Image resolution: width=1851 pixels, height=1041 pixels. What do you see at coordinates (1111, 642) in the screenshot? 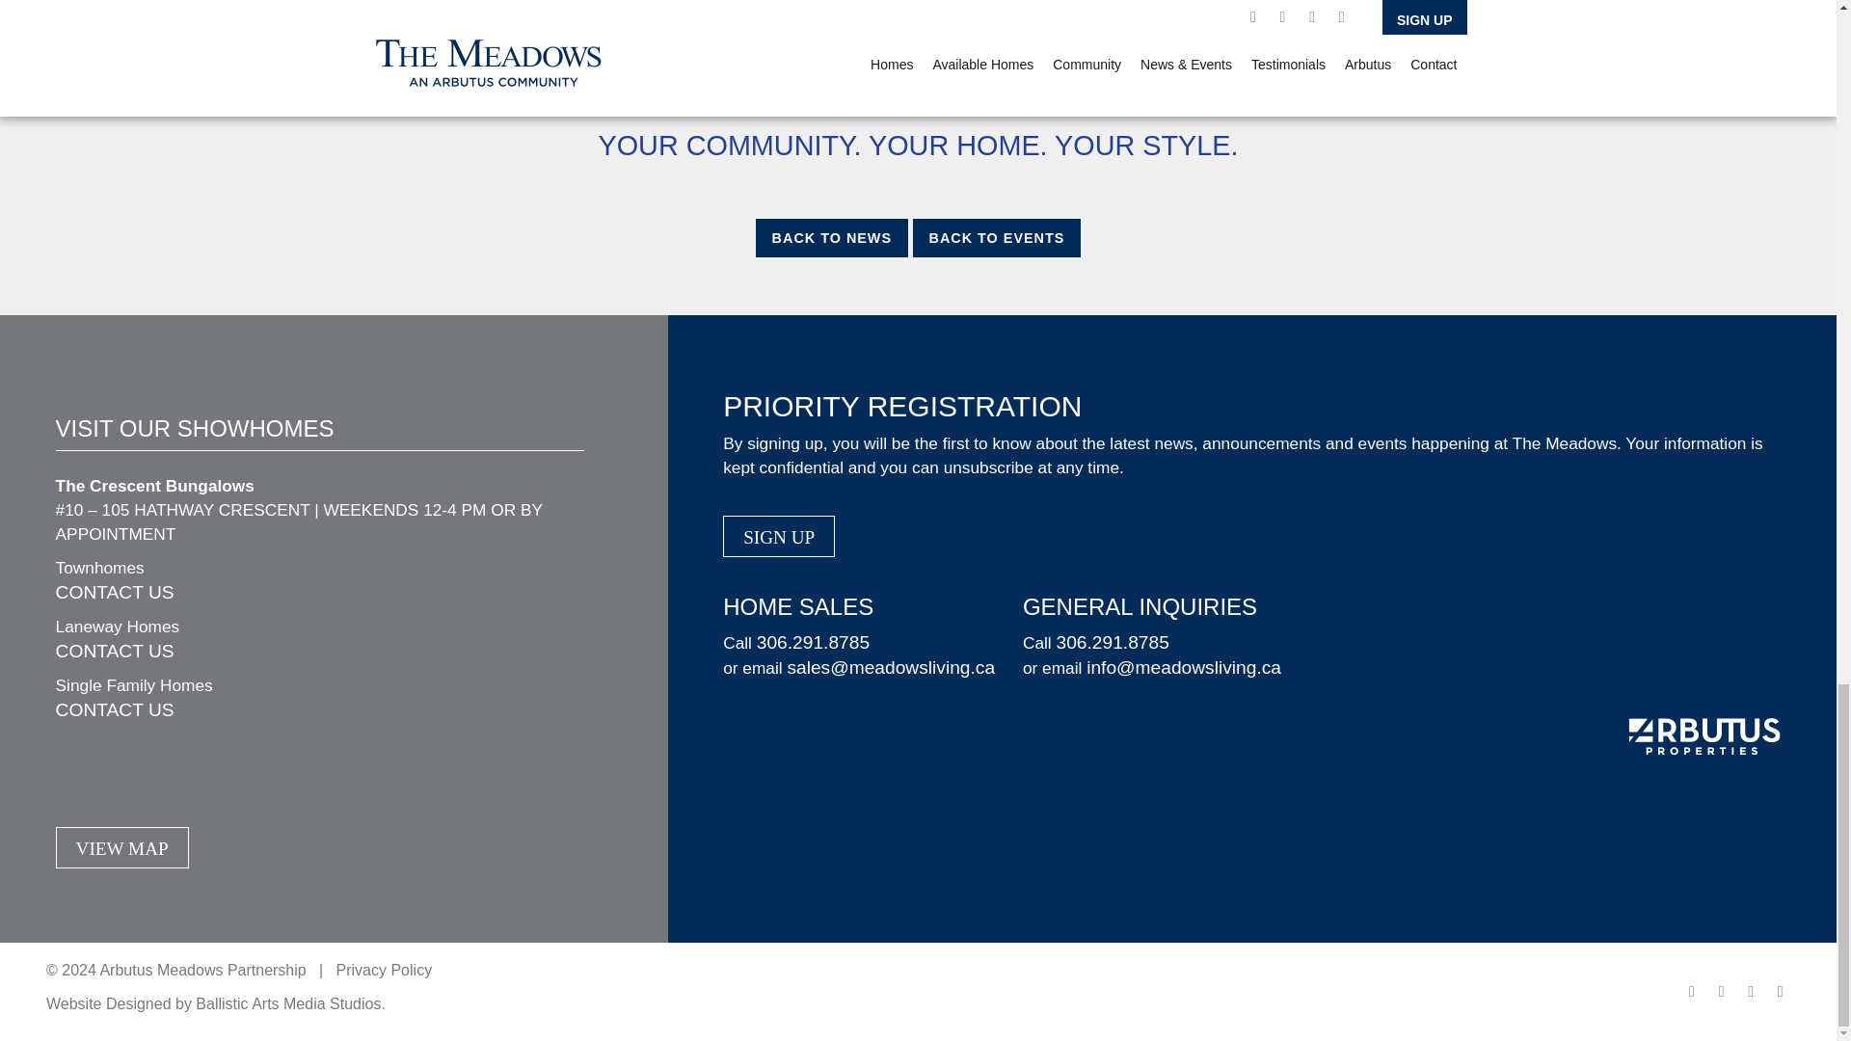
I see `306.291.8785` at bounding box center [1111, 642].